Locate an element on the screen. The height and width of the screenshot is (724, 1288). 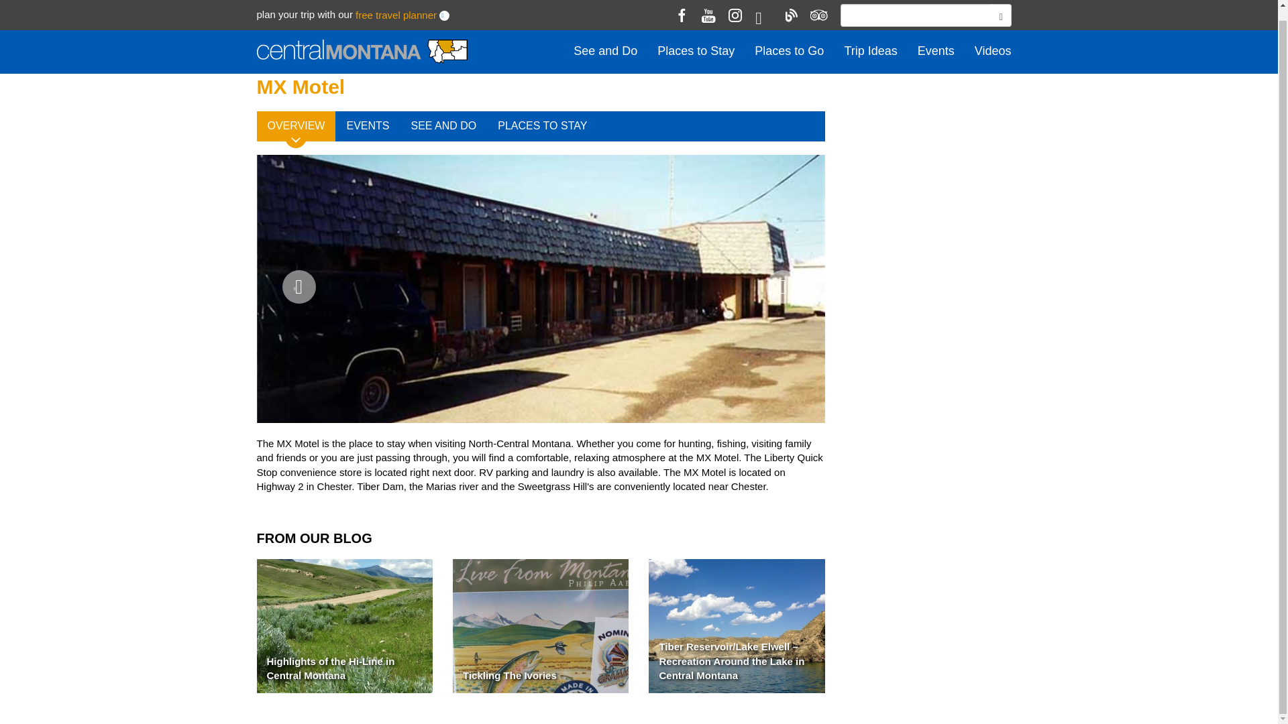
free travel planner is located at coordinates (396, 5).